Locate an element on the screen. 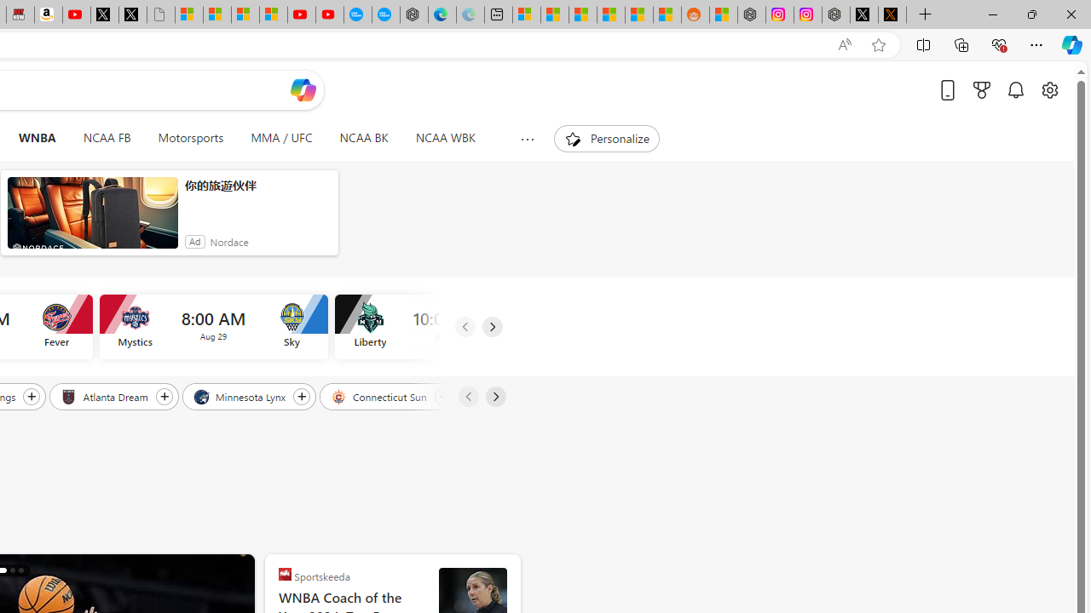 This screenshot has height=613, width=1091. Open settings is located at coordinates (1050, 89).